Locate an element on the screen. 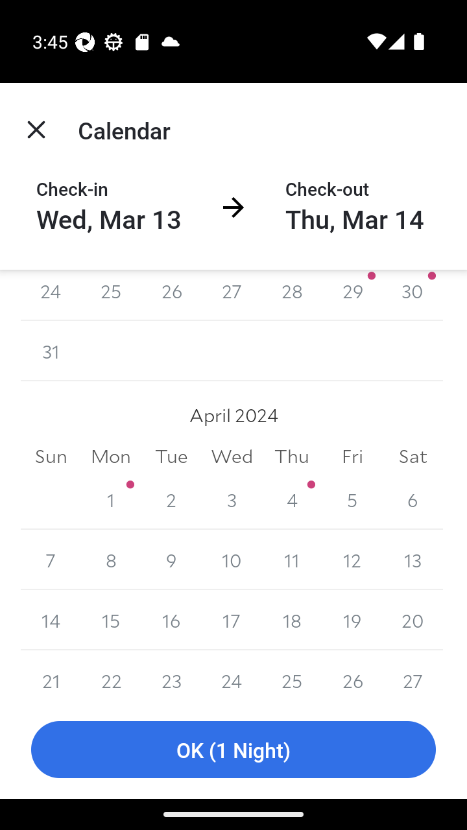 The height and width of the screenshot is (830, 467). 16 16 April 2024 is located at coordinates (171, 620).